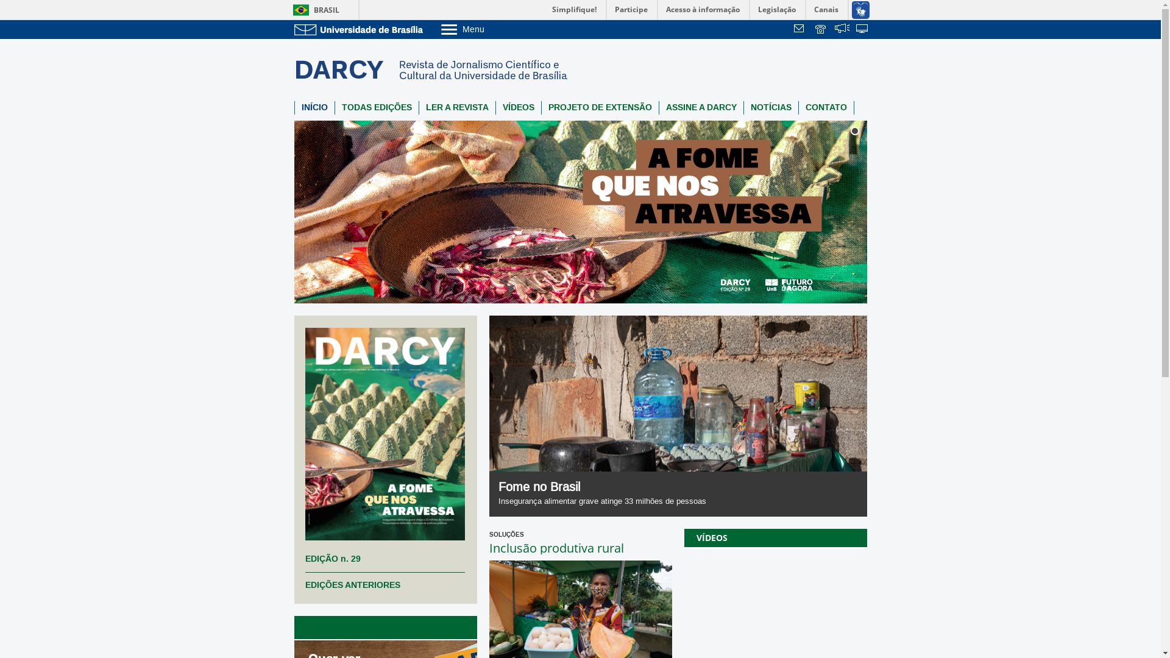 This screenshot has width=1170, height=658. What do you see at coordinates (494, 29) in the screenshot?
I see `Menu` at bounding box center [494, 29].